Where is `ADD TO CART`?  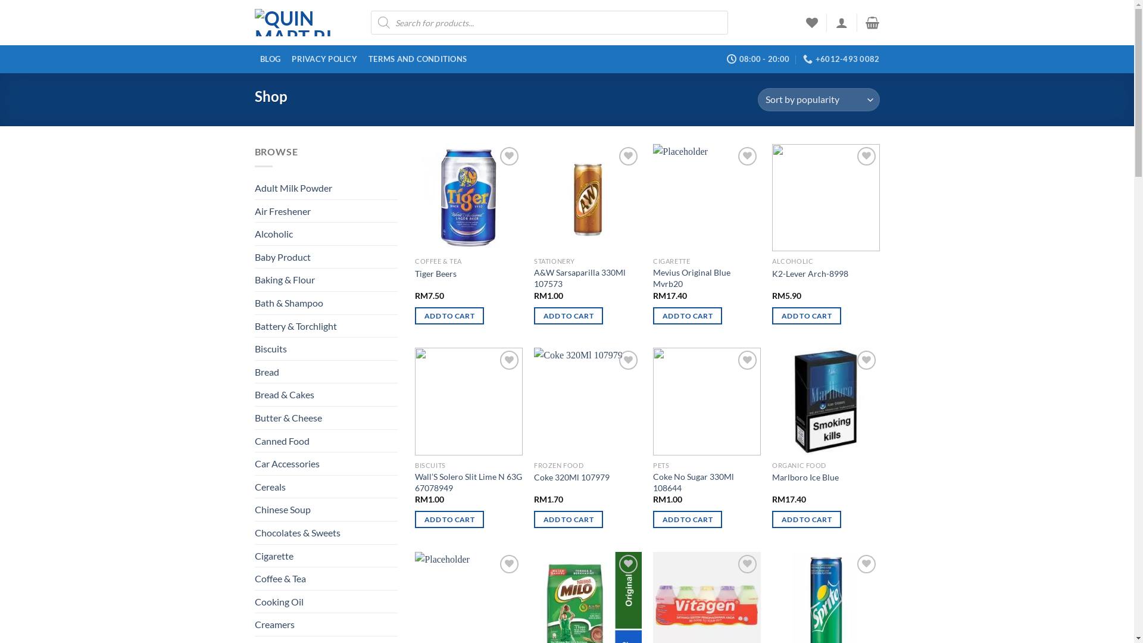
ADD TO CART is located at coordinates (687, 519).